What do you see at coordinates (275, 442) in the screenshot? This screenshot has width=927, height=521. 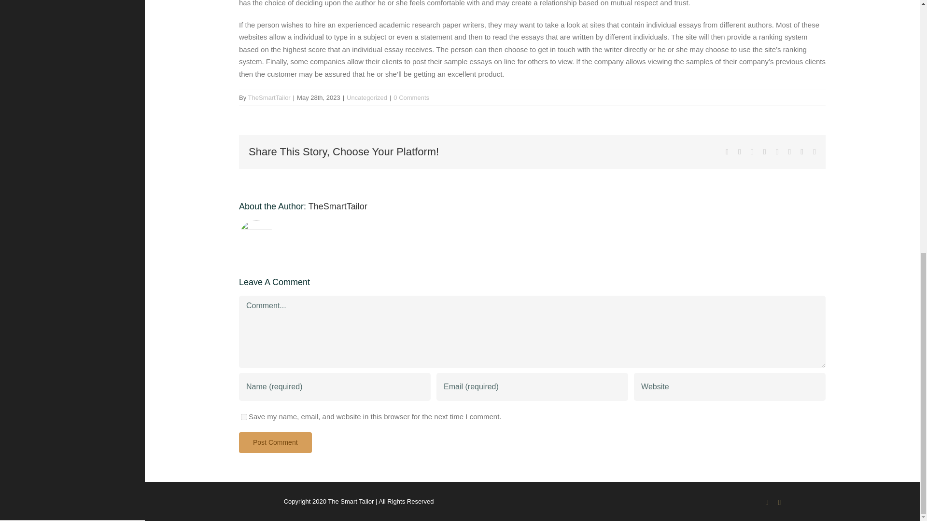 I see `Post Comment` at bounding box center [275, 442].